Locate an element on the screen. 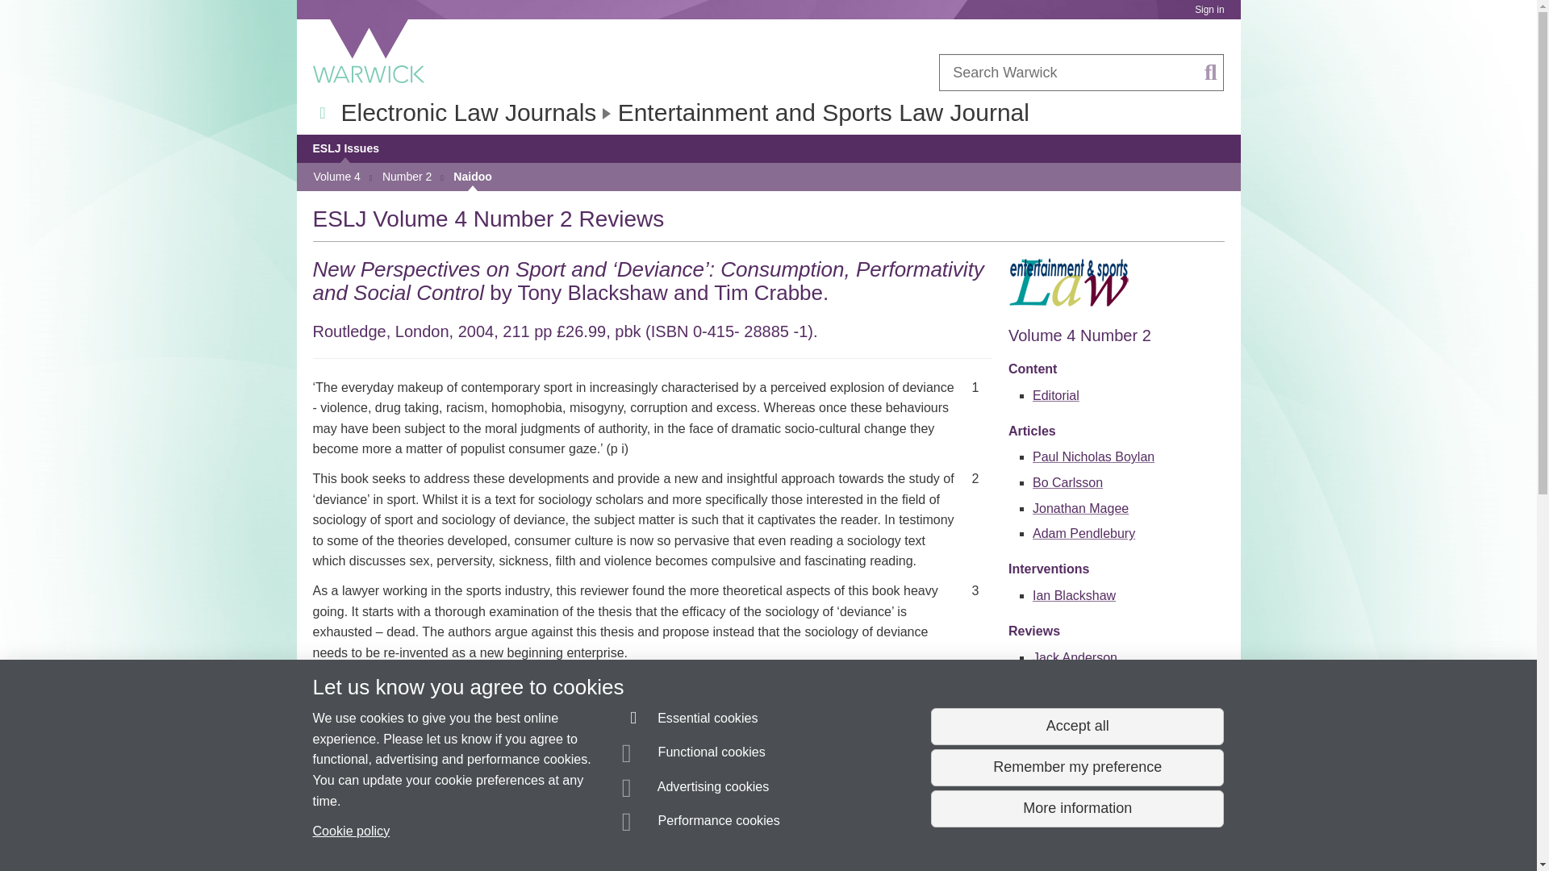 The height and width of the screenshot is (871, 1549). ESLJ Issues is located at coordinates (345, 148).